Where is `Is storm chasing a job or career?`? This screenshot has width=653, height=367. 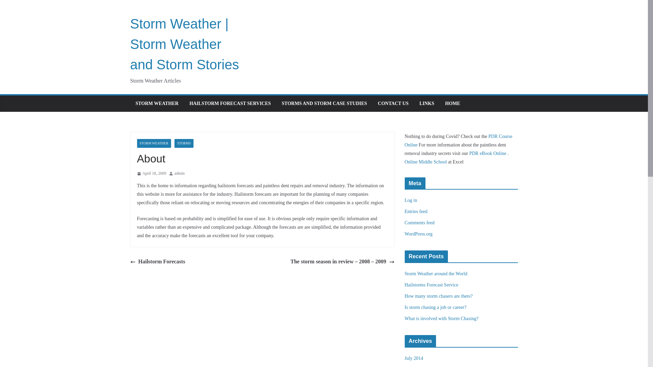
Is storm chasing a job or career? is located at coordinates (436, 307).